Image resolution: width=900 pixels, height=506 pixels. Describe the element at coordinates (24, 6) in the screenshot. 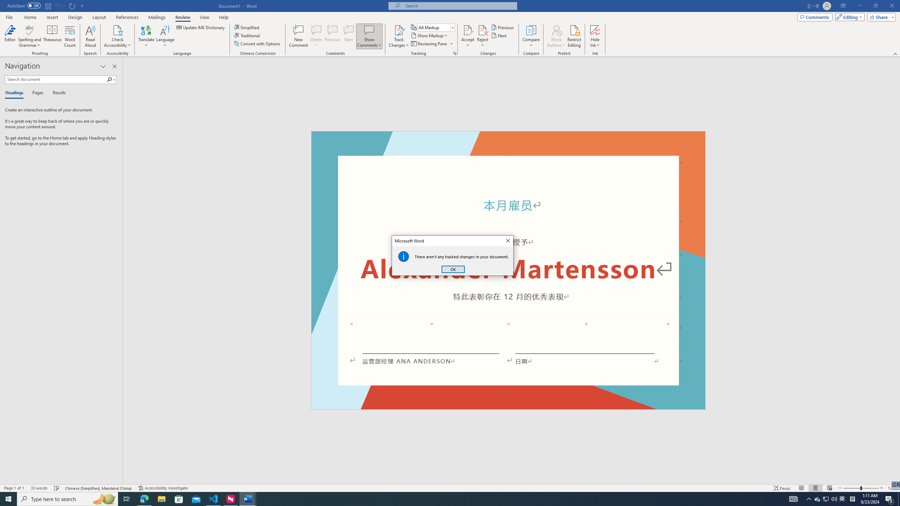

I see `AutoSave` at that location.